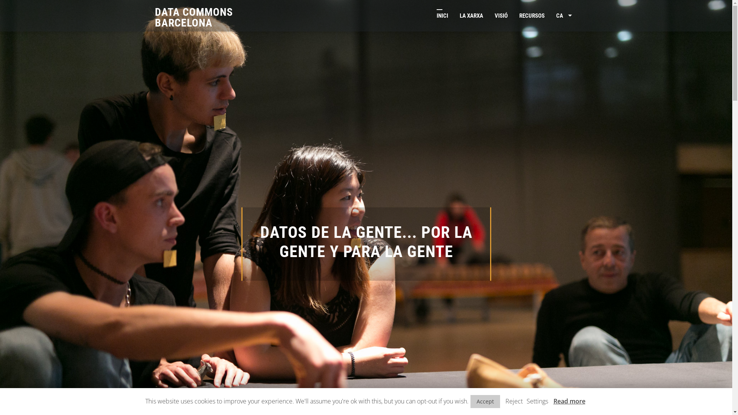 Image resolution: width=738 pixels, height=415 pixels. Describe the element at coordinates (570, 401) in the screenshot. I see `Read more` at that location.